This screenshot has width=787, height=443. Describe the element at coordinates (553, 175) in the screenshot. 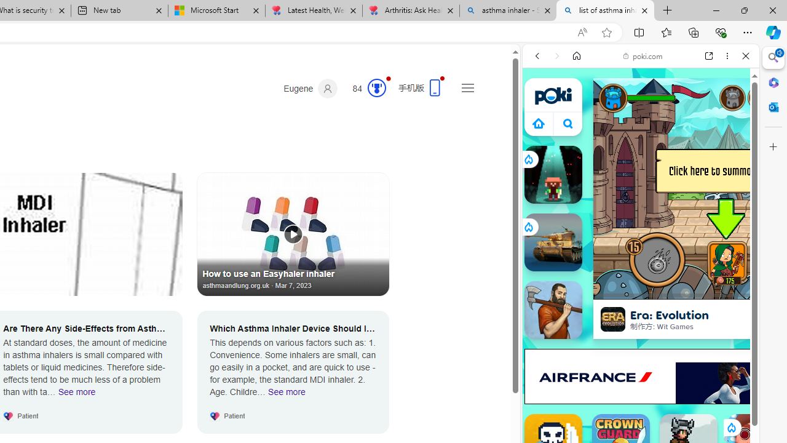

I see `Quivershot Quivershot` at that location.